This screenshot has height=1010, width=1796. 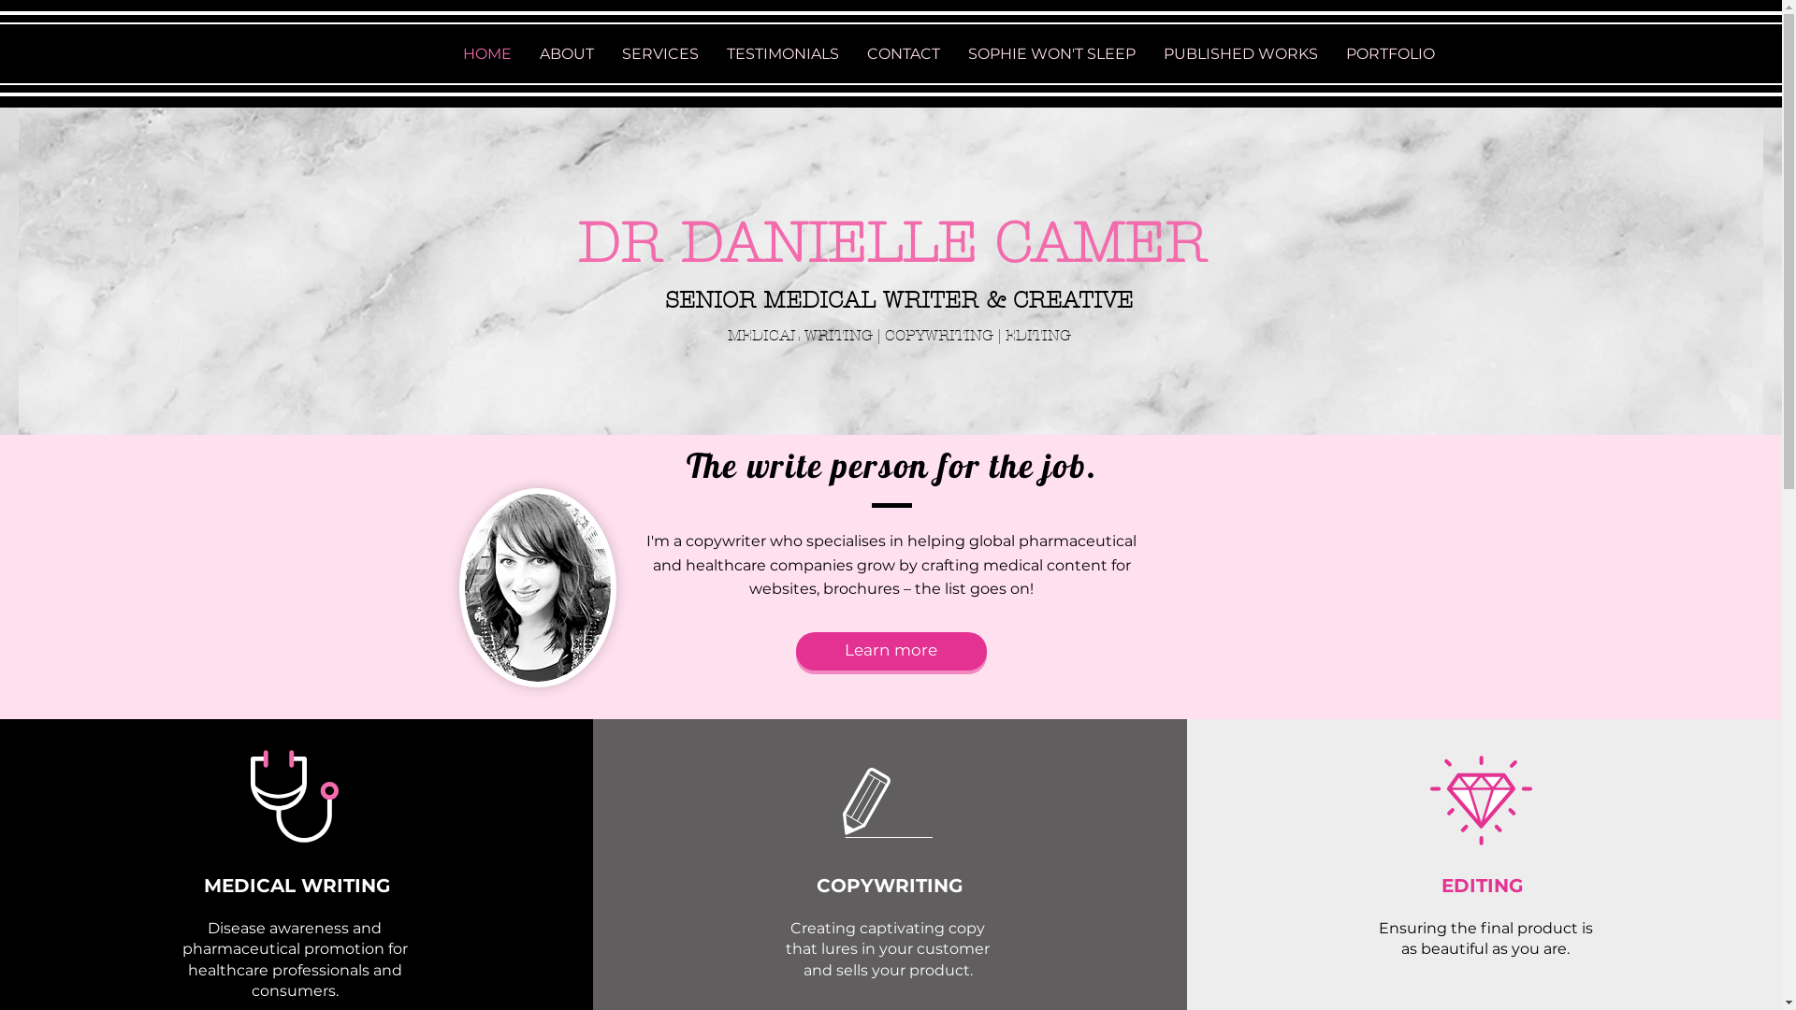 What do you see at coordinates (660, 54) in the screenshot?
I see `SERVICES` at bounding box center [660, 54].